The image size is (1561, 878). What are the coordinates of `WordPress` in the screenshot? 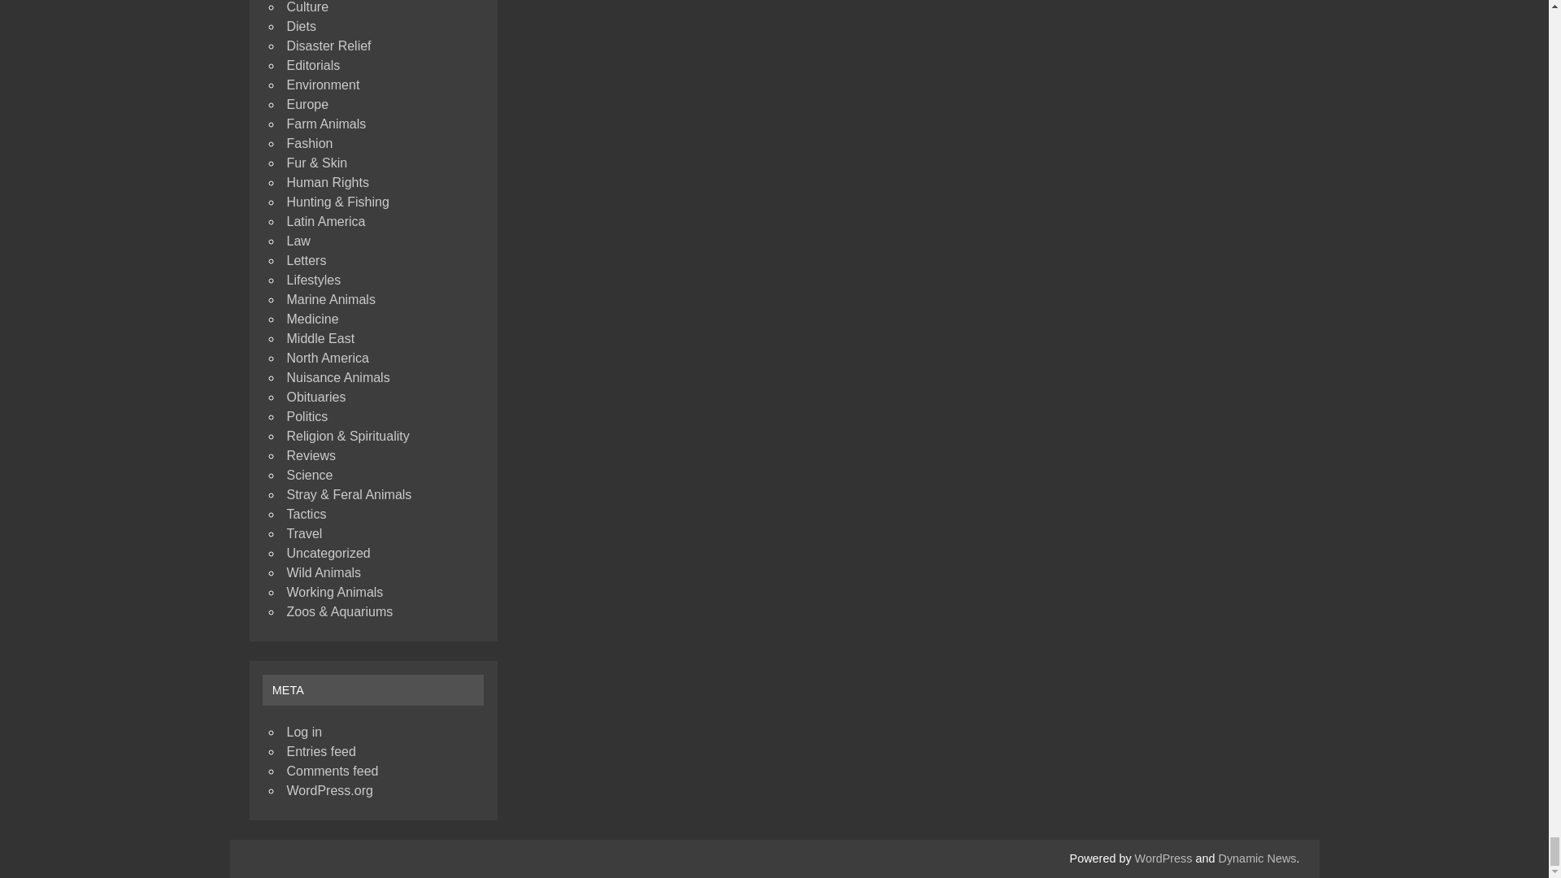 It's located at (1163, 858).